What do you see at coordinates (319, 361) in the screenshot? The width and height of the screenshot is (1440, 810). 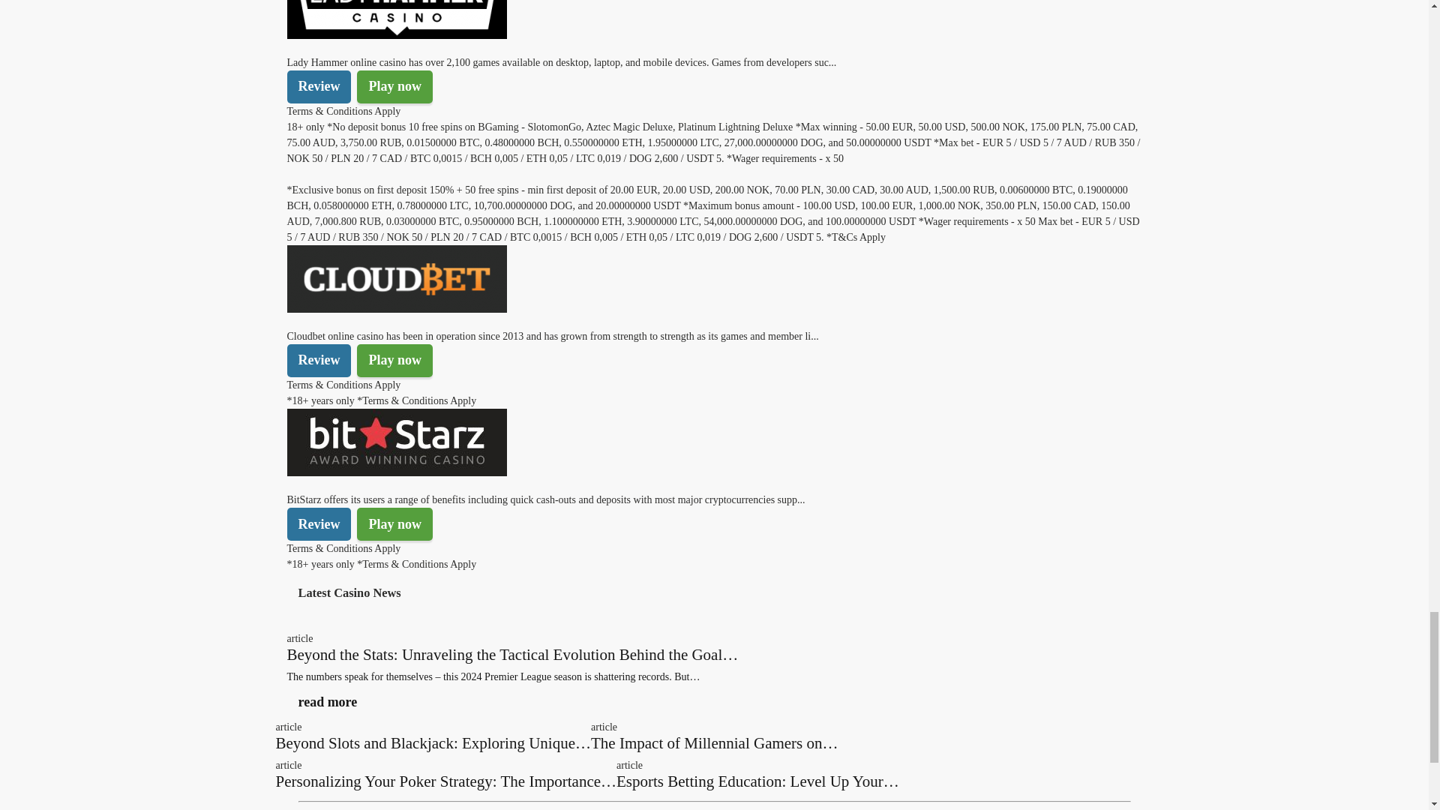 I see `Review` at bounding box center [319, 361].